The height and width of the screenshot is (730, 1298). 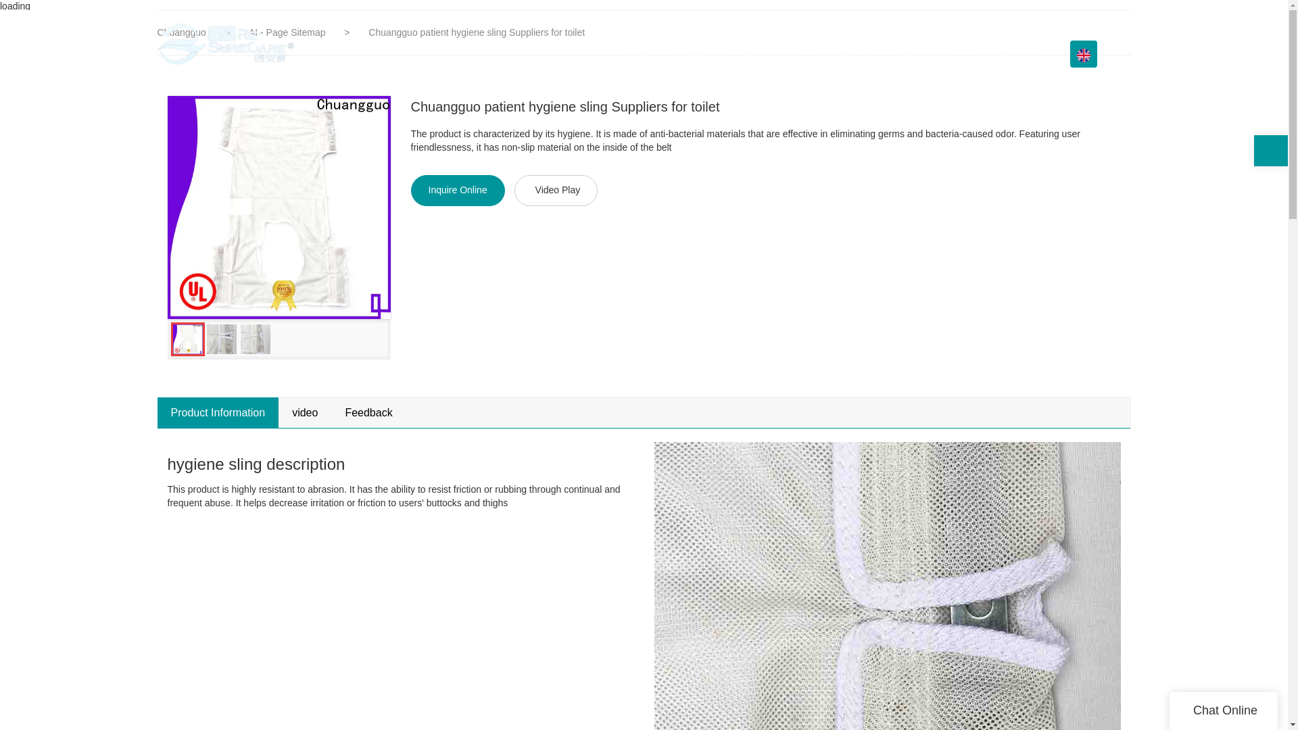 What do you see at coordinates (928, 54) in the screenshot?
I see `Info Center` at bounding box center [928, 54].